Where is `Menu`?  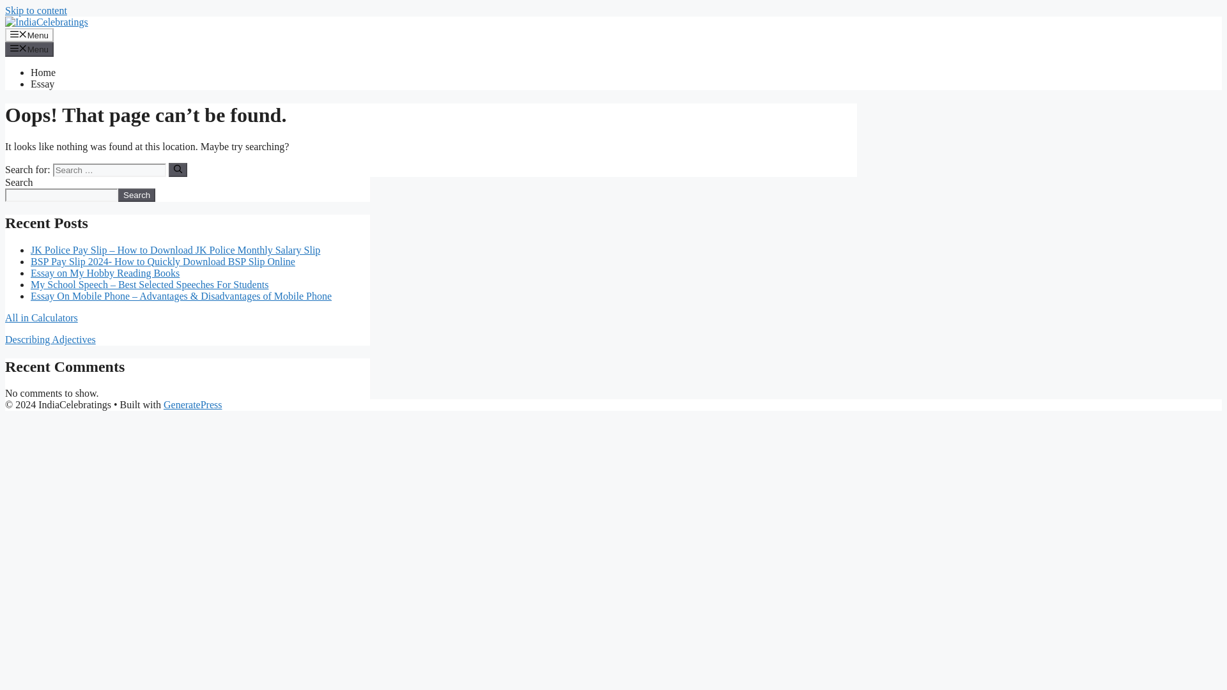
Menu is located at coordinates (29, 34).